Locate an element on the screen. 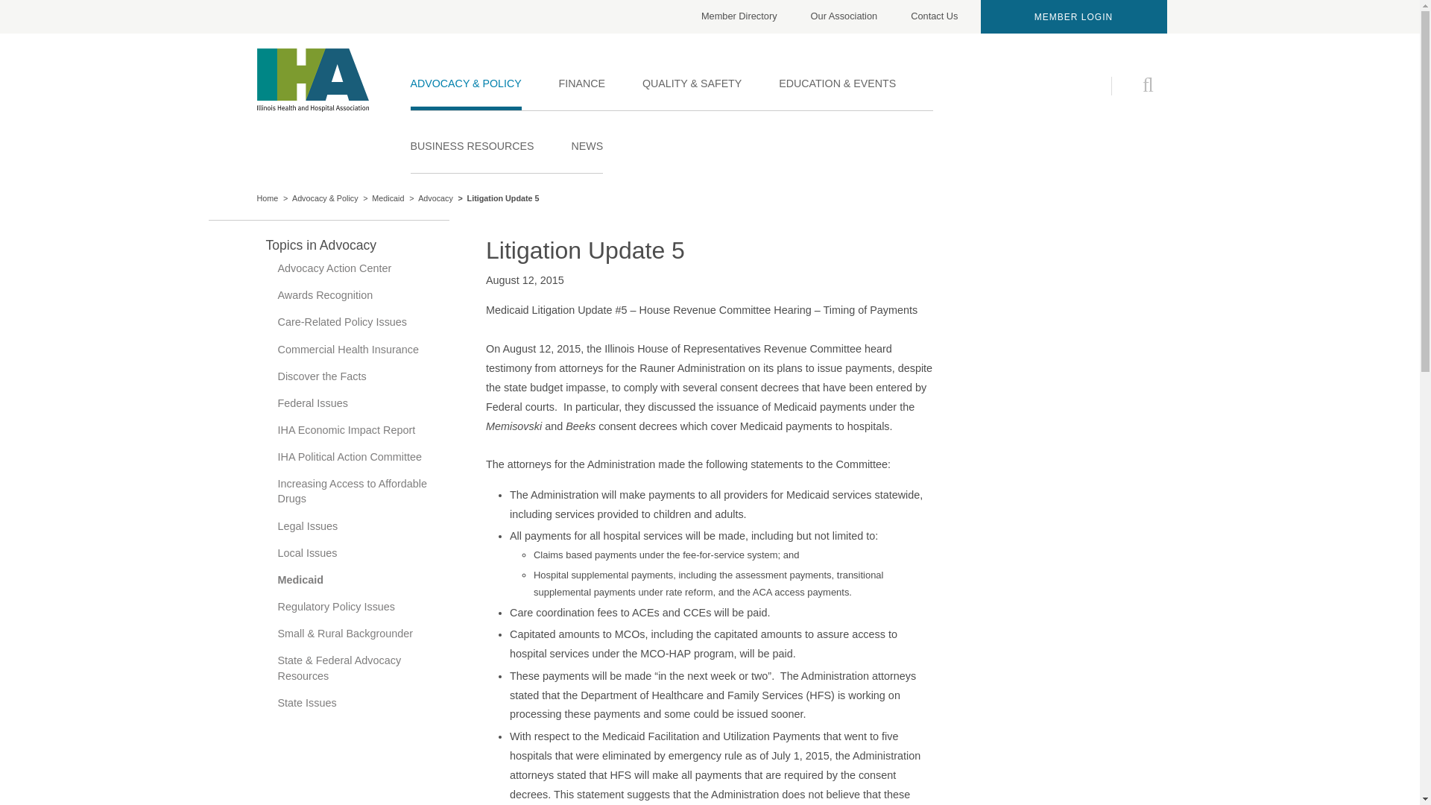 This screenshot has height=805, width=1431. Care-Related Policy Issues is located at coordinates (361, 376).